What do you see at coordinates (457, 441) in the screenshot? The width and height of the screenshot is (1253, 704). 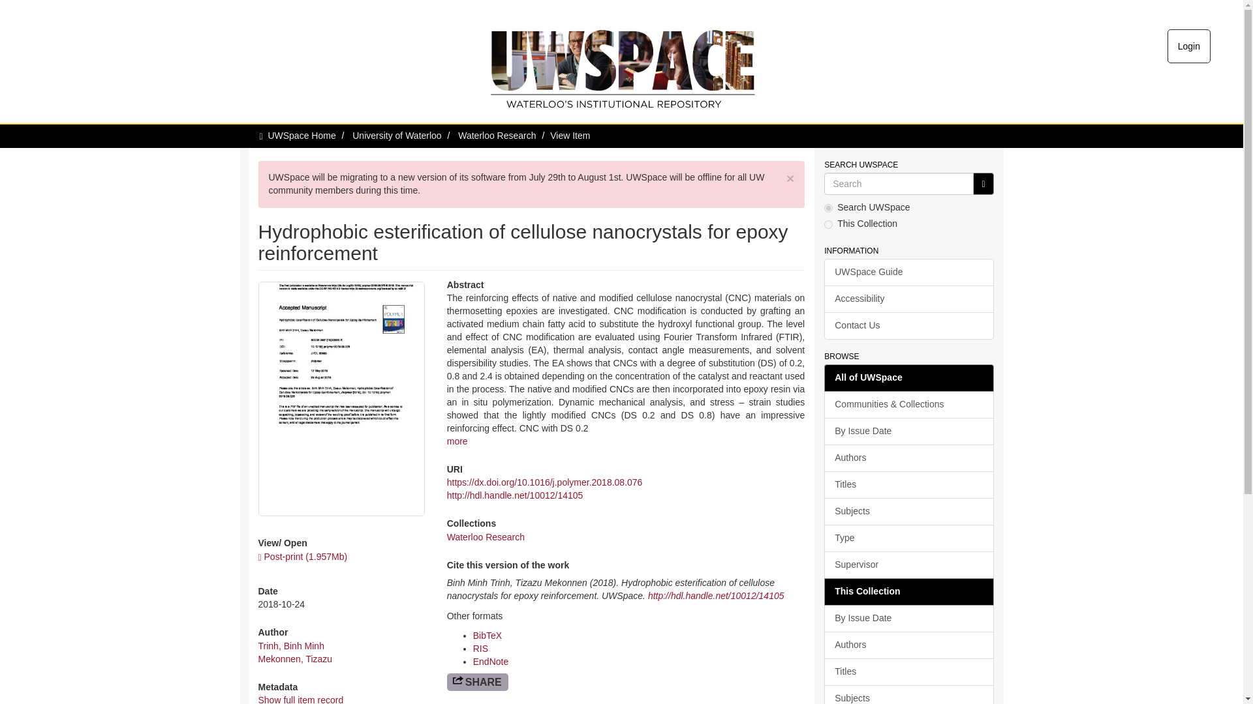 I see `more` at bounding box center [457, 441].